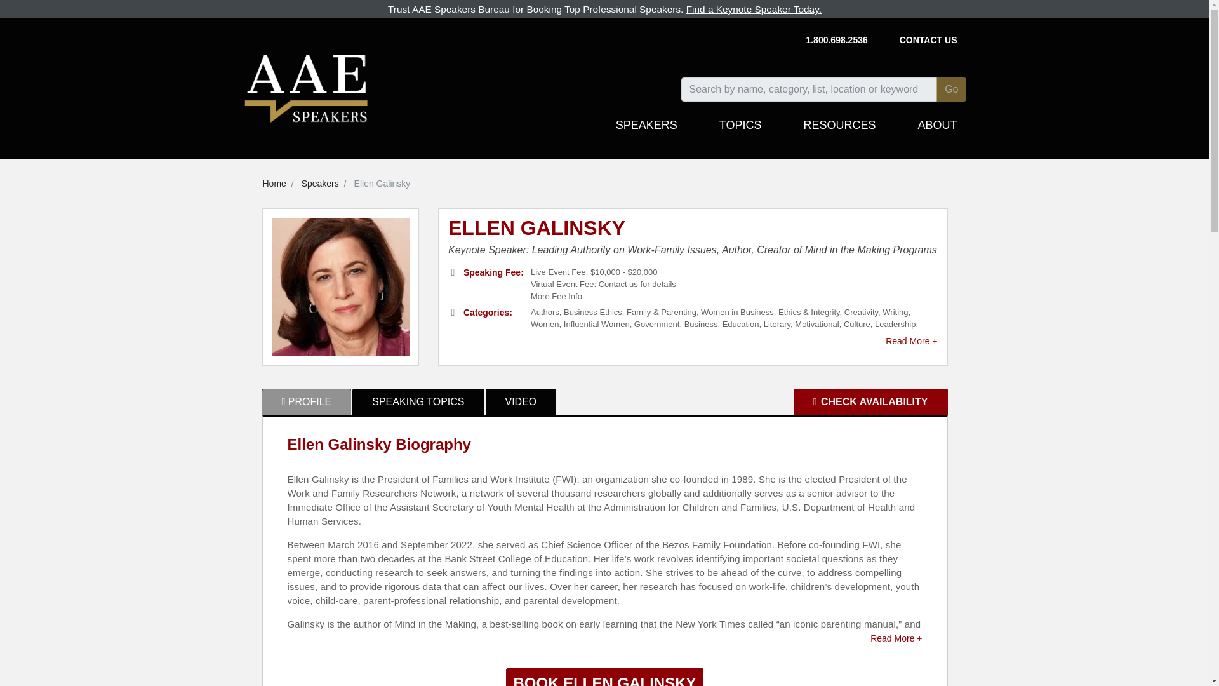 Image resolution: width=1219 pixels, height=686 pixels. What do you see at coordinates (320, 183) in the screenshot?
I see `Speakers` at bounding box center [320, 183].